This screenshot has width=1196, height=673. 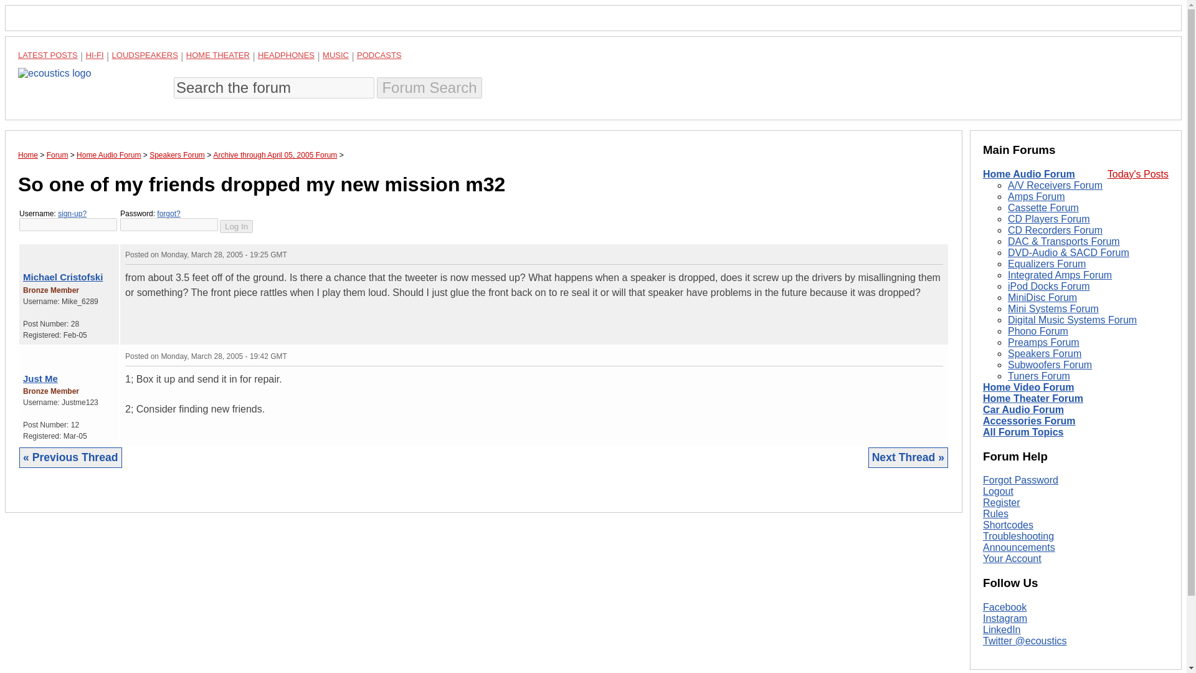 I want to click on Home Audio Forum, so click(x=1029, y=174).